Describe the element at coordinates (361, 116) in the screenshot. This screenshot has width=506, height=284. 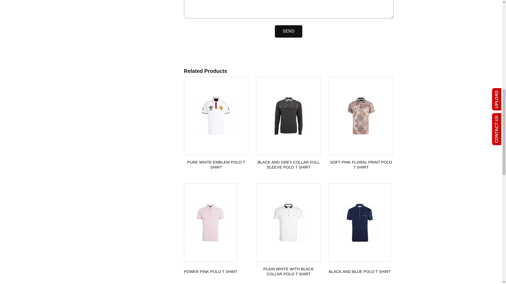
I see `Wholesale Soft Pink Floral Print Polo T Shirt in USA` at that location.